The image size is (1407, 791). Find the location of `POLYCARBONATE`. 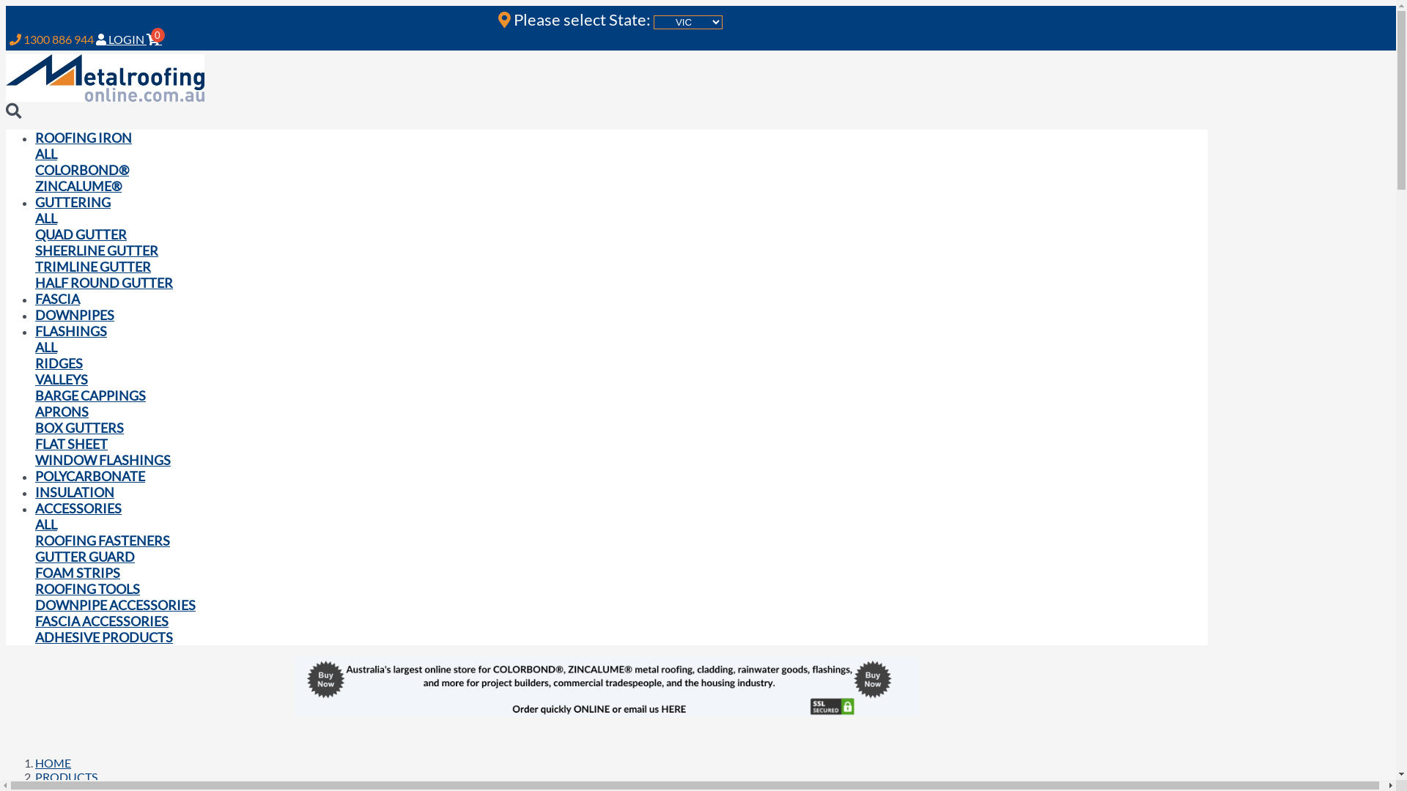

POLYCARBONATE is located at coordinates (90, 476).